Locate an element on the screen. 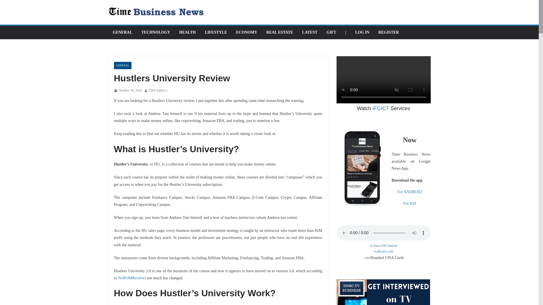 Image resolution: width=543 pixels, height=305 pixels. REAL ESTATE is located at coordinates (280, 32).